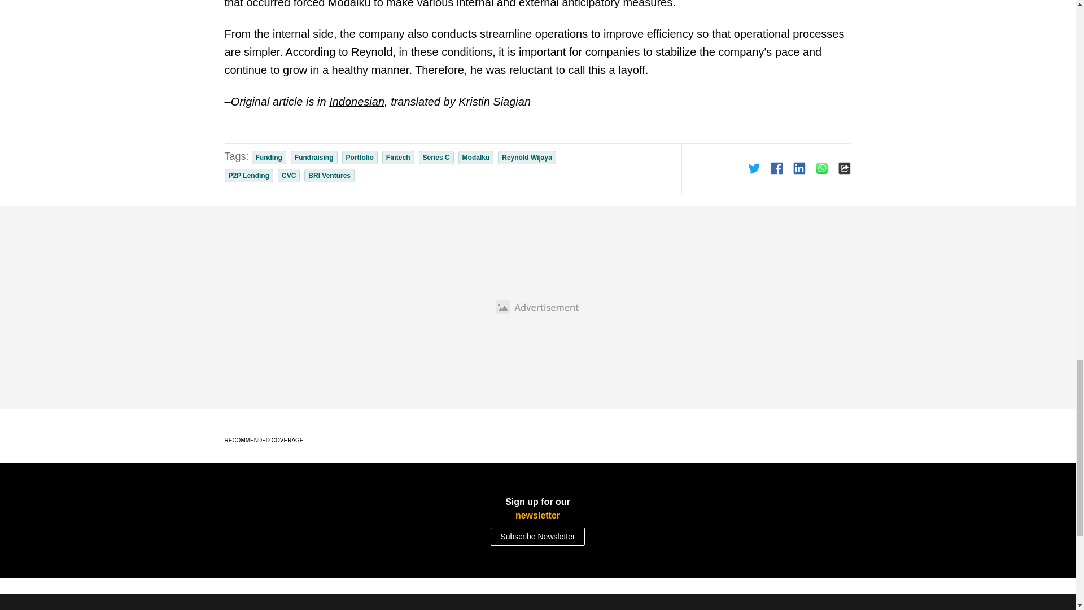 The image size is (1084, 610). I want to click on Share this article, so click(777, 168).